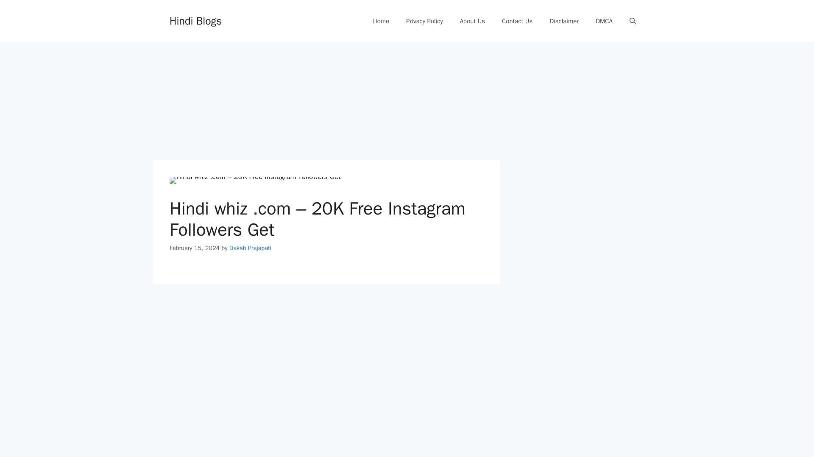 The height and width of the screenshot is (457, 814). Describe the element at coordinates (250, 248) in the screenshot. I see `View all posts by Daksh Prajapati` at that location.